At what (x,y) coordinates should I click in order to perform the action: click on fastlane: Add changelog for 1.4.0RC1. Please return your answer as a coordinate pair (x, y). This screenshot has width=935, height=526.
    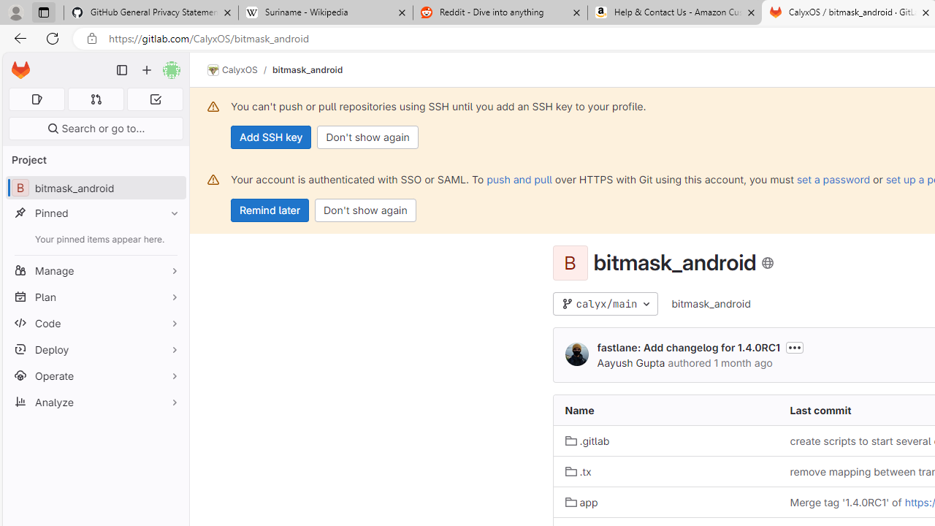
    Looking at the image, I should click on (688, 348).